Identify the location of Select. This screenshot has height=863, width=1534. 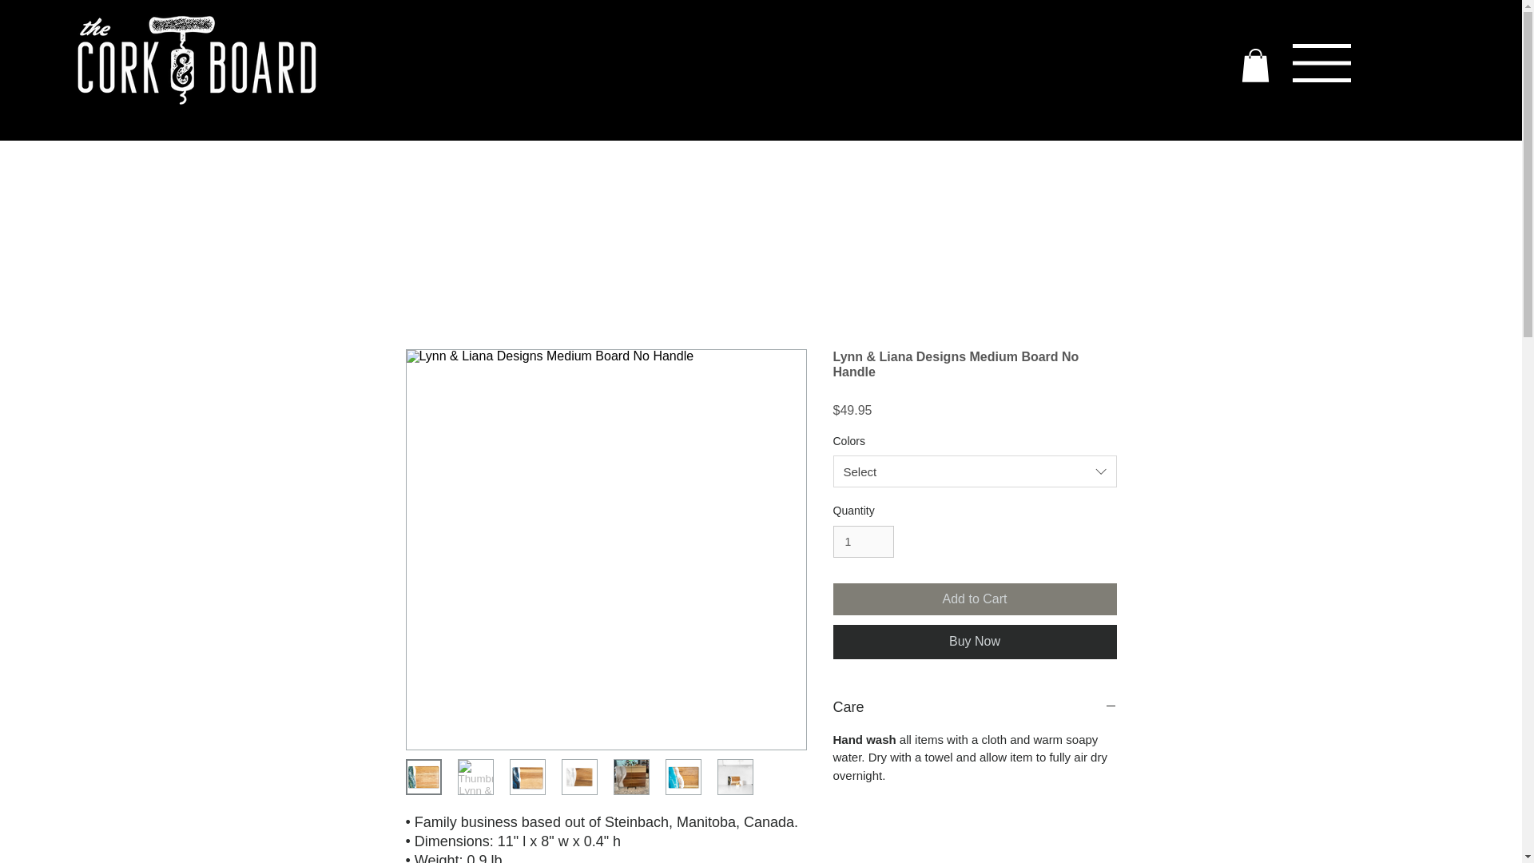
(975, 471).